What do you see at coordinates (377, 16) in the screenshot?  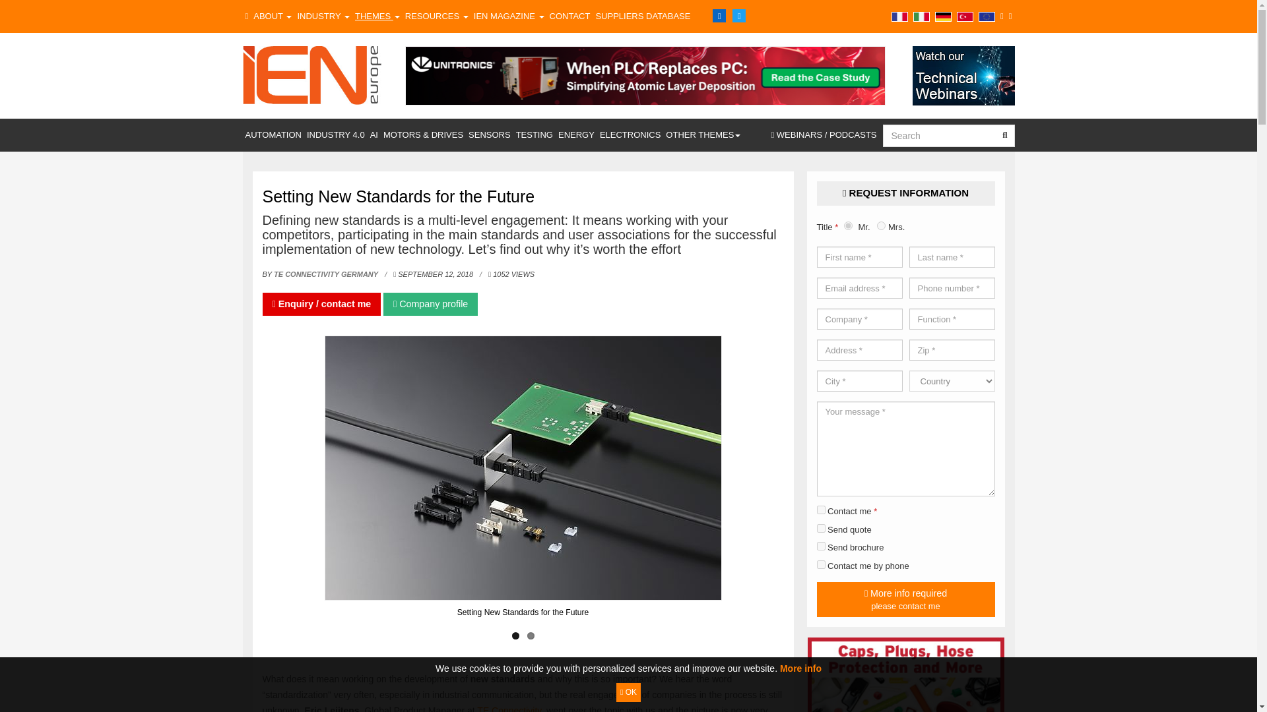 I see `THEMES` at bounding box center [377, 16].